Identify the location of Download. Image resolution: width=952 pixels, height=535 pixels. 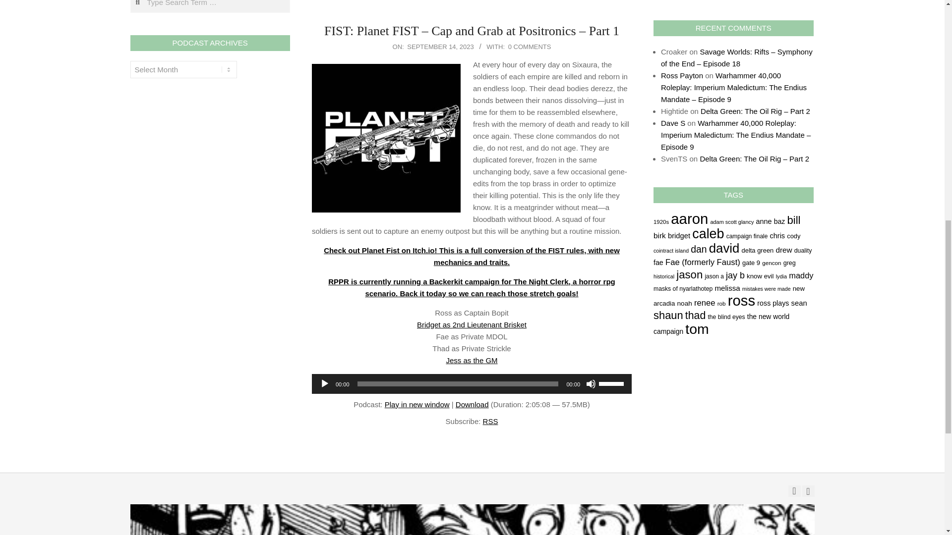
(472, 404).